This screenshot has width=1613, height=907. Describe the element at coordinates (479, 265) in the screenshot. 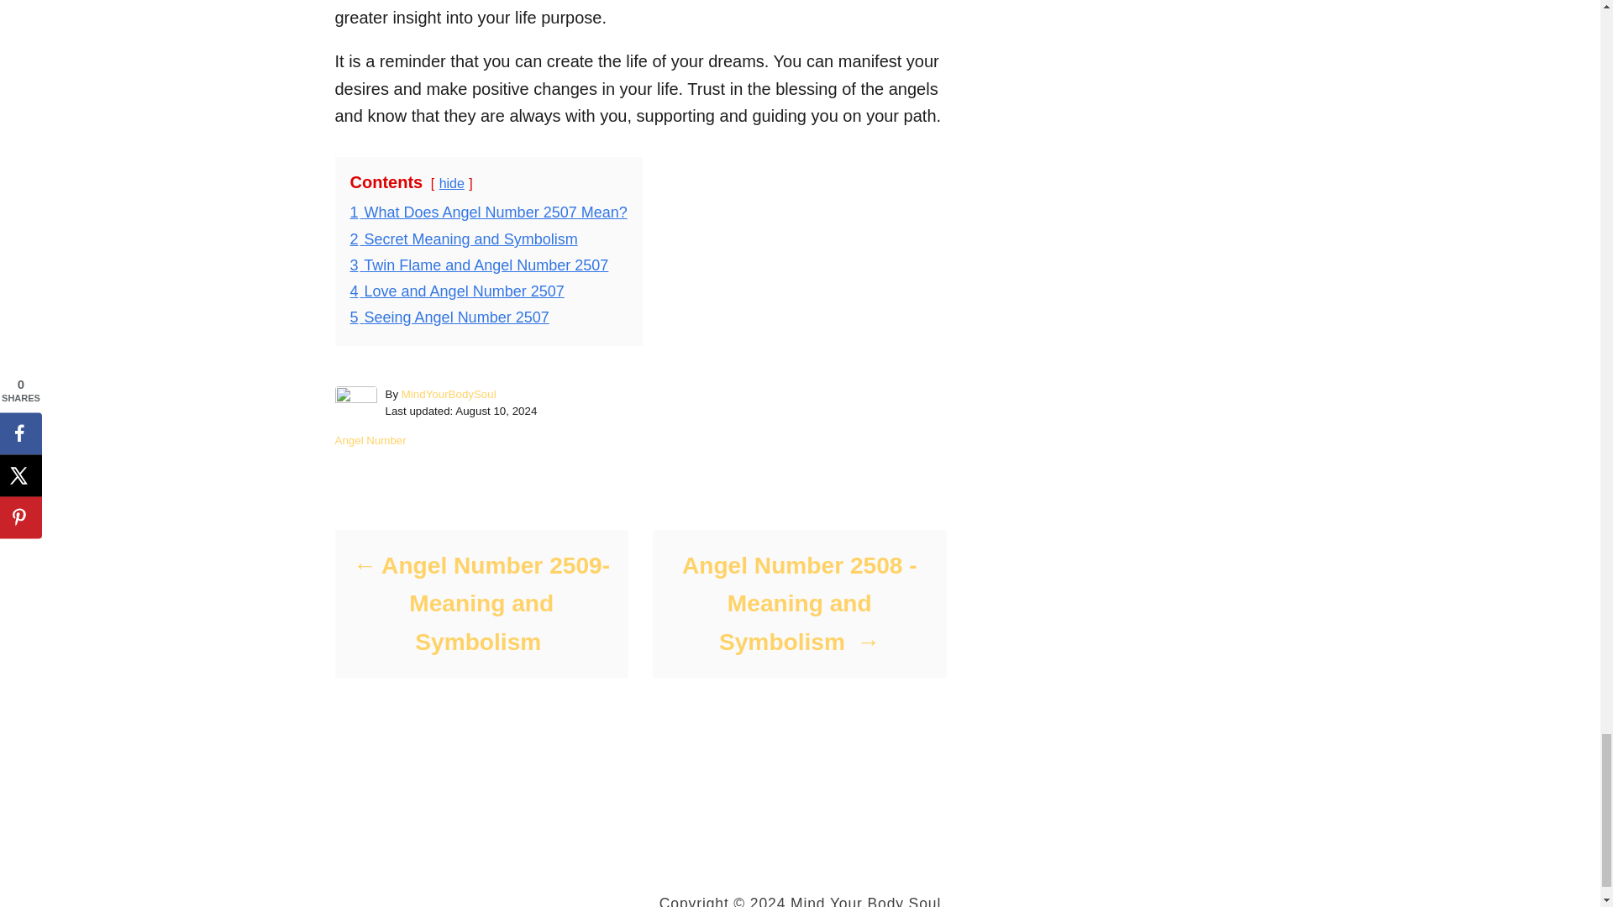

I see `3 Twin Flame and Angel Number 2507` at that location.